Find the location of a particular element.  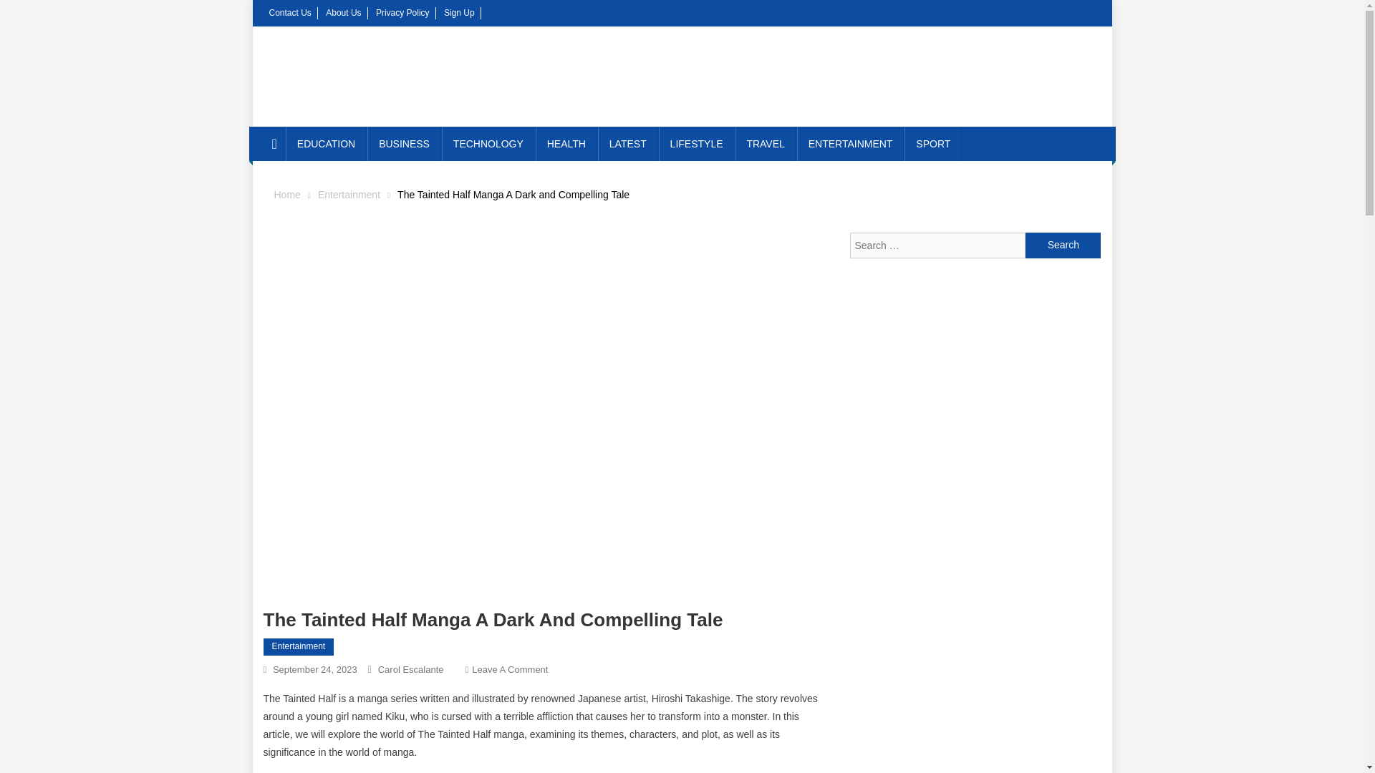

TRAVEL is located at coordinates (765, 143).